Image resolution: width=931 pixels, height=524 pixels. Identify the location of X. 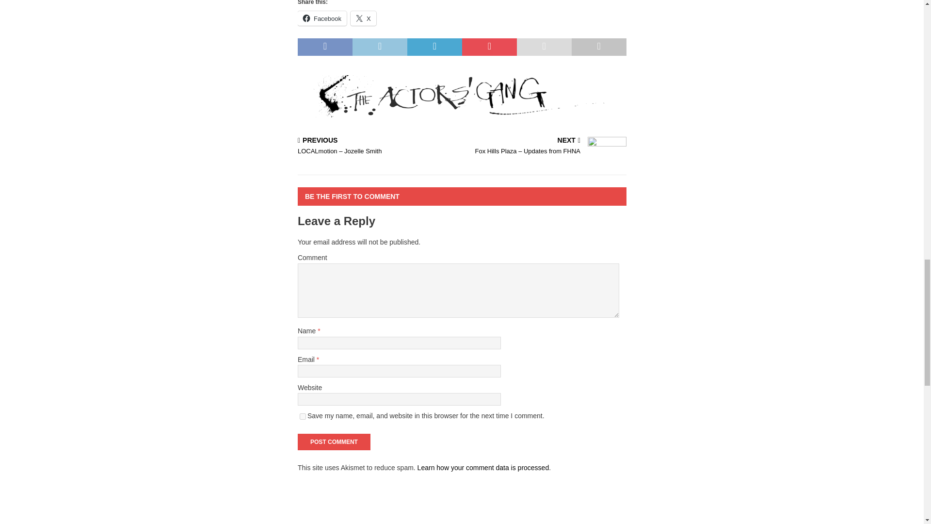
(363, 18).